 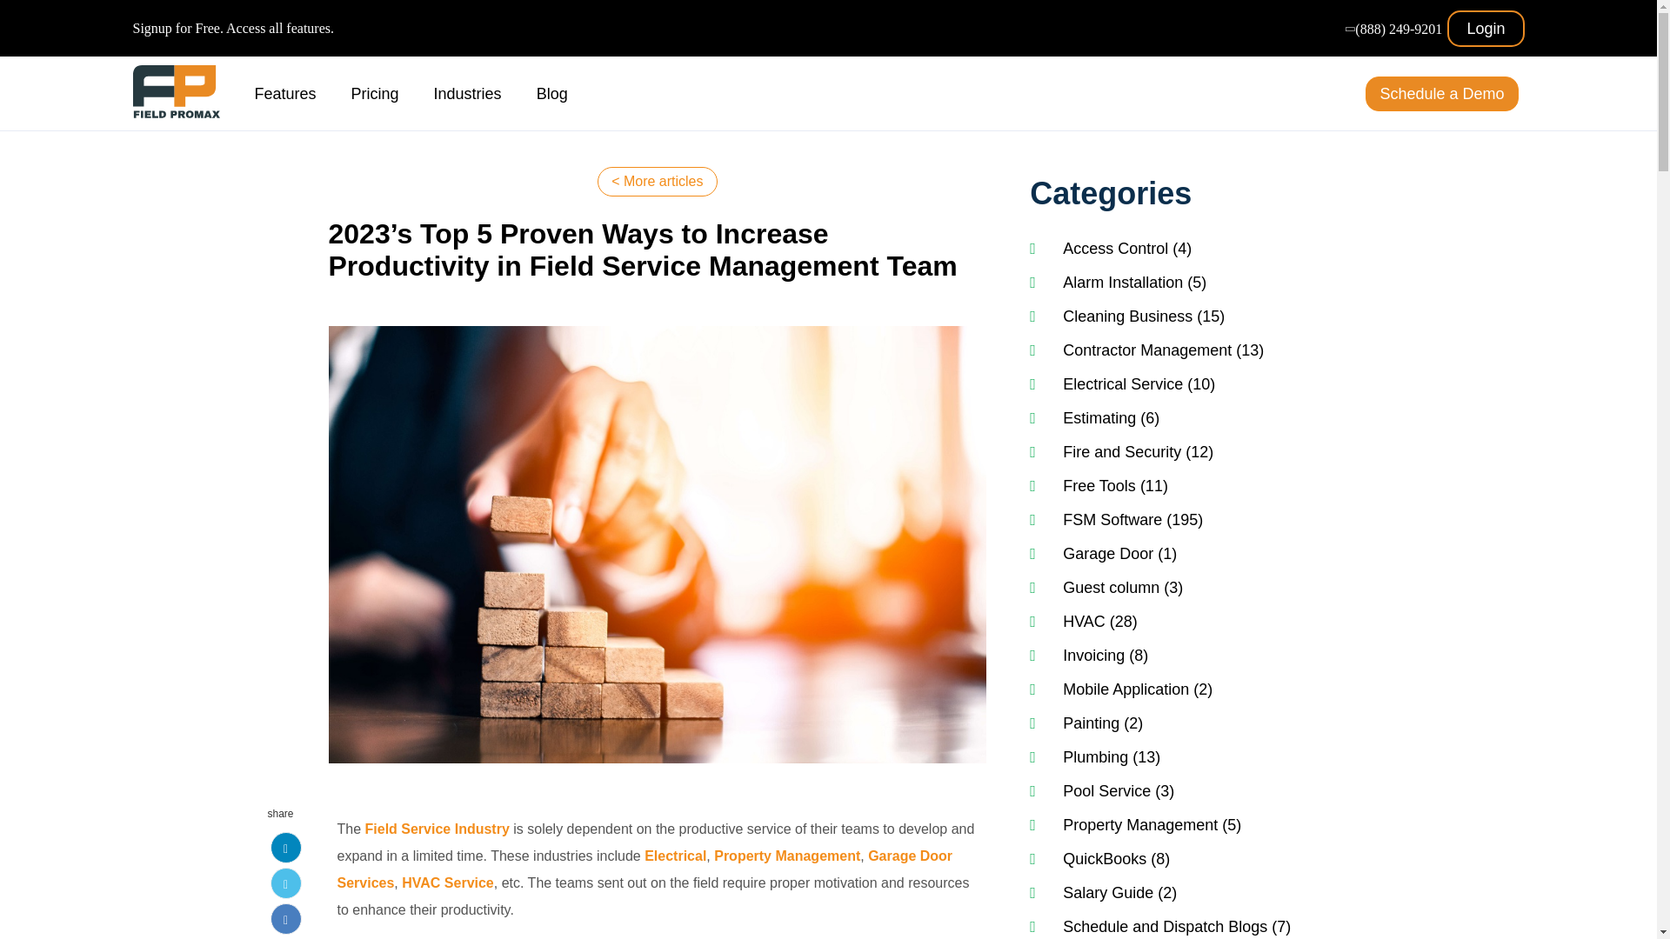 I want to click on HVAC Service, so click(x=448, y=882).